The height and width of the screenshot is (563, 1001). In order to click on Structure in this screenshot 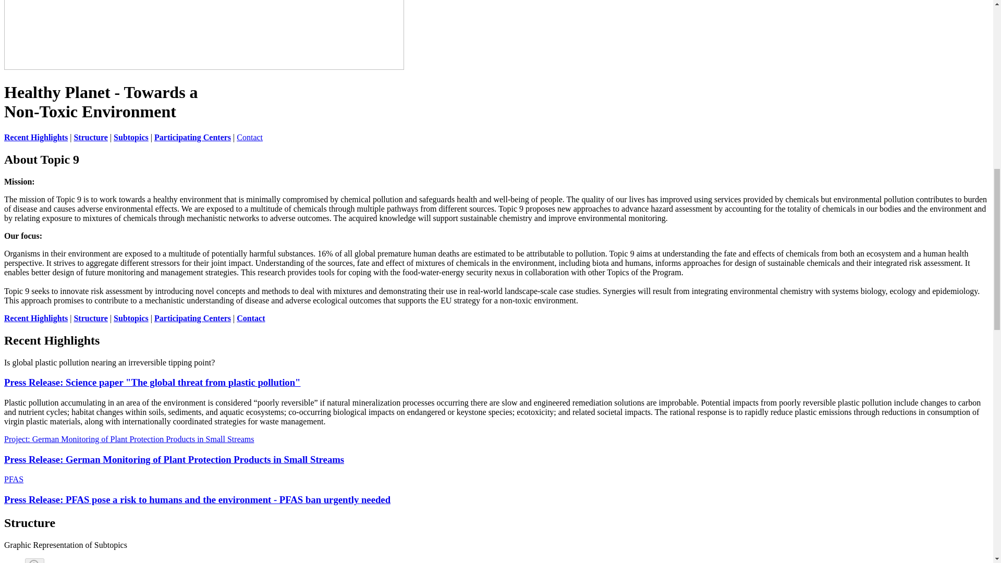, I will do `click(90, 137)`.